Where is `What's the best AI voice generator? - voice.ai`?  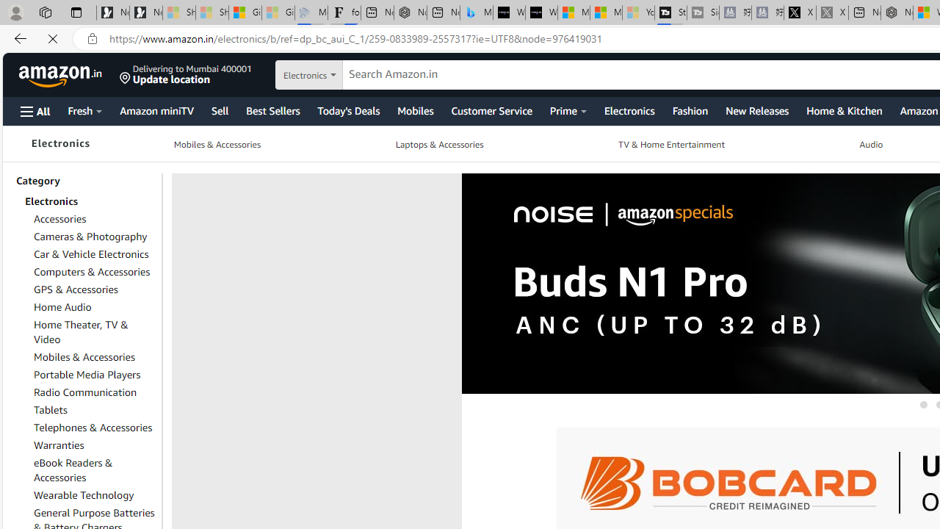
What's the best AI voice generator? - voice.ai is located at coordinates (541, 13).